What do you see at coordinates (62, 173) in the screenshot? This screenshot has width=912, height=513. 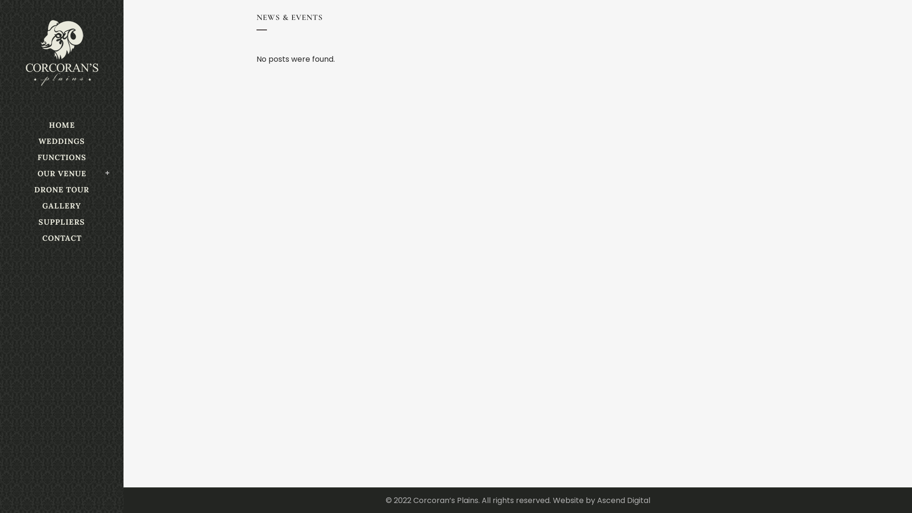 I see `OUR VENUE` at bounding box center [62, 173].